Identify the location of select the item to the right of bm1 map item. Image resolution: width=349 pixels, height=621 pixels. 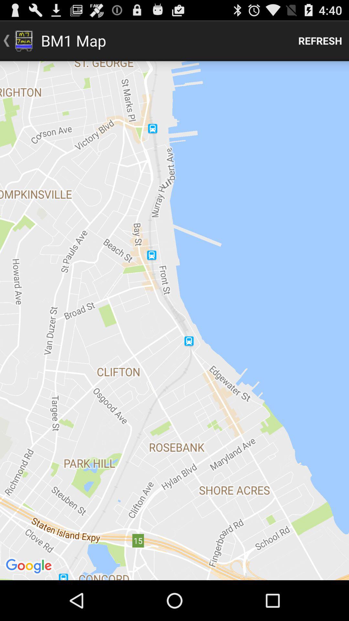
(320, 41).